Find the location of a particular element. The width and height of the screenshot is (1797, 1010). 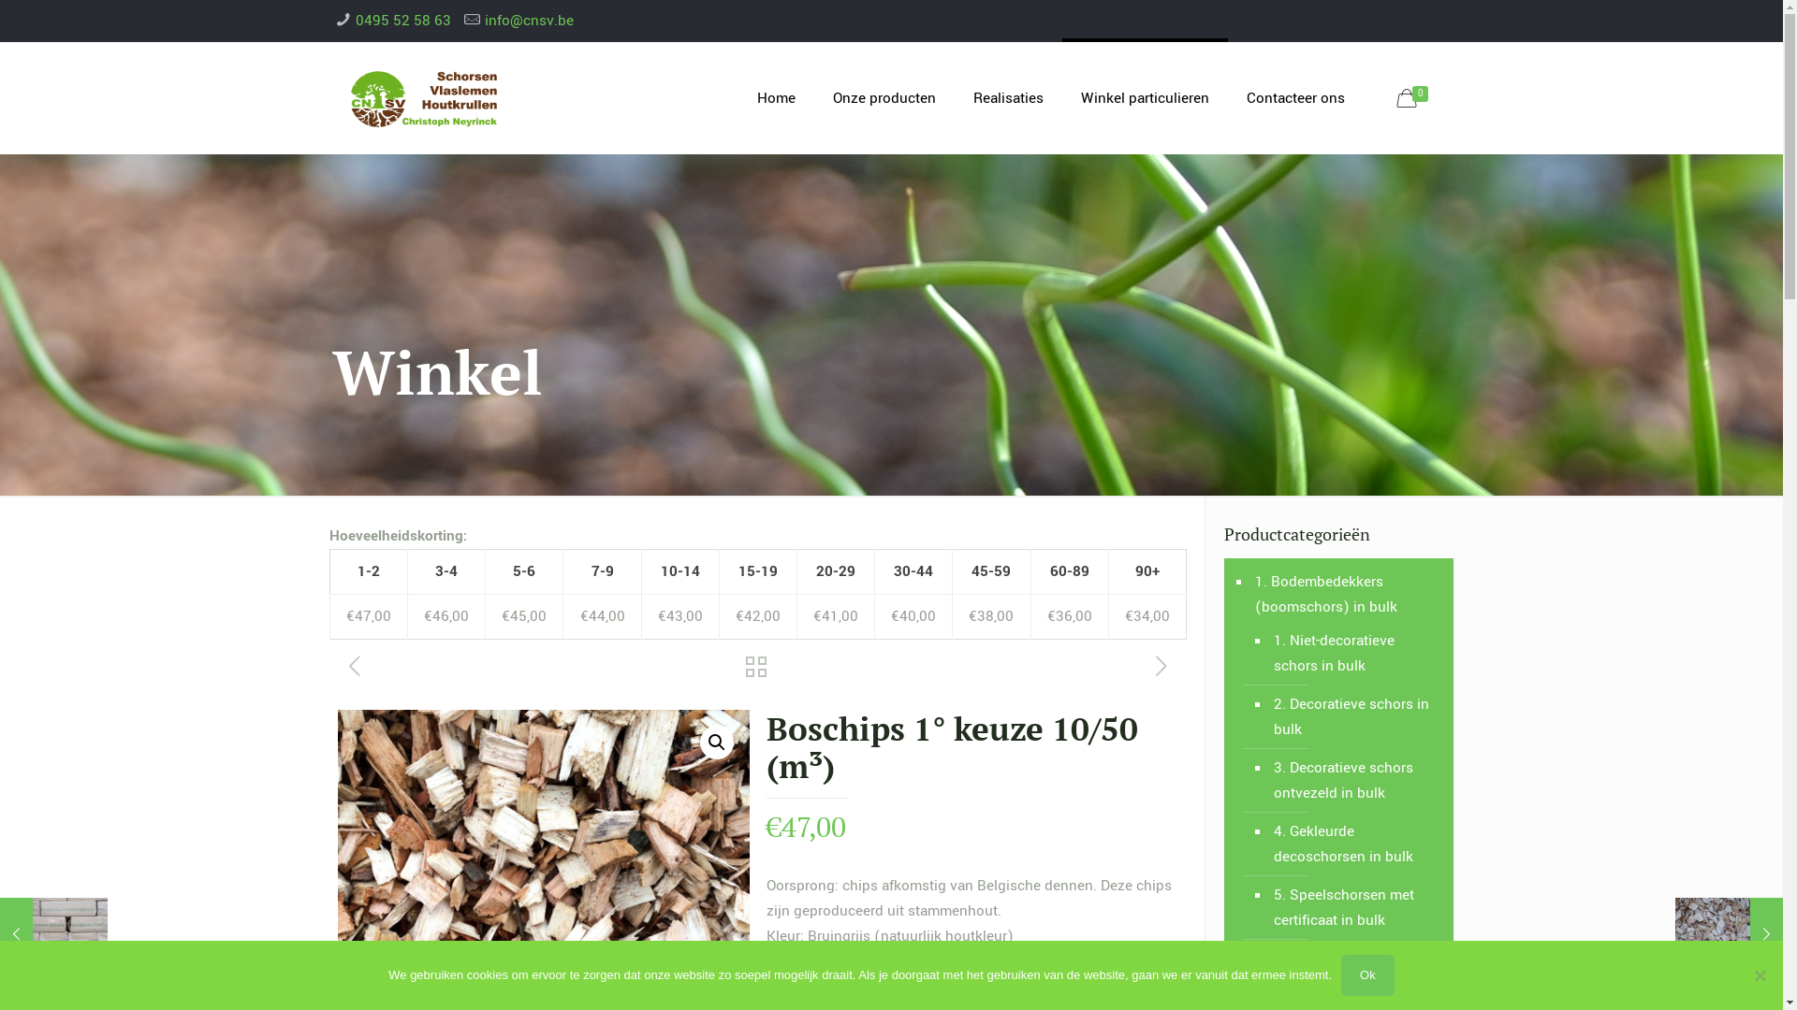

Contacteer ons is located at coordinates (1295, 98).